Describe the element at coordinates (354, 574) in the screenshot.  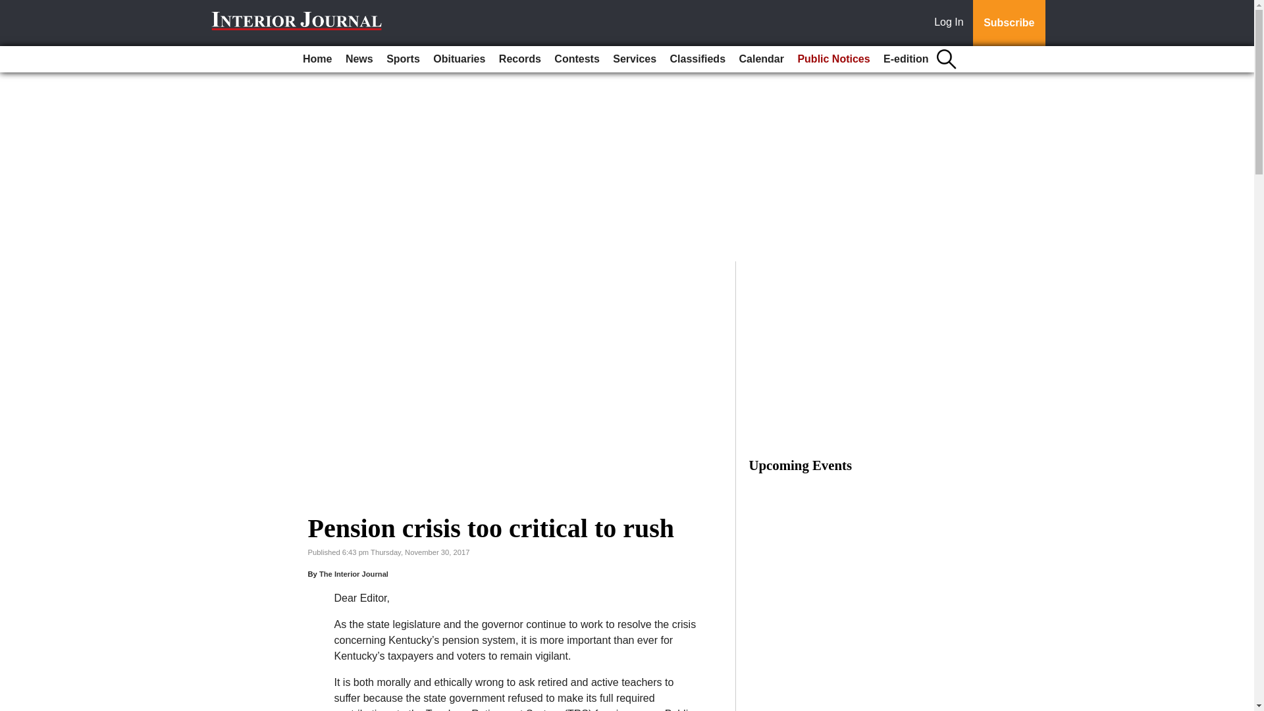
I see `The Interior Journal` at that location.